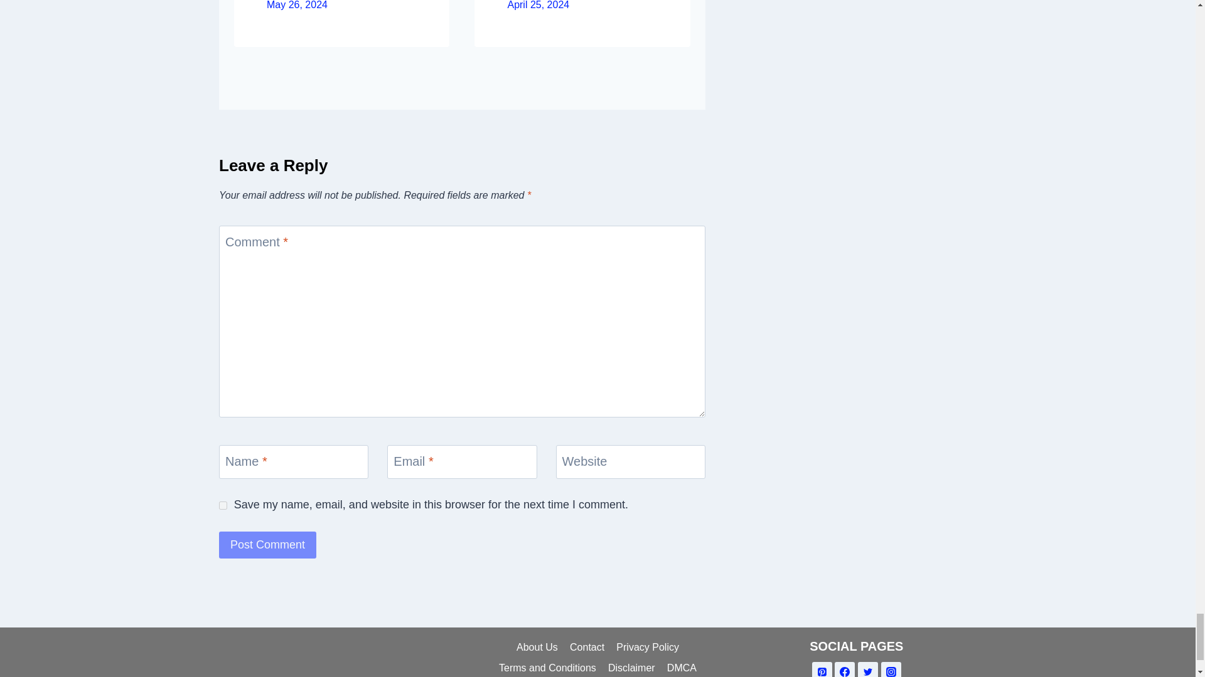 This screenshot has height=677, width=1205. Describe the element at coordinates (267, 545) in the screenshot. I see `Post Comment` at that location.